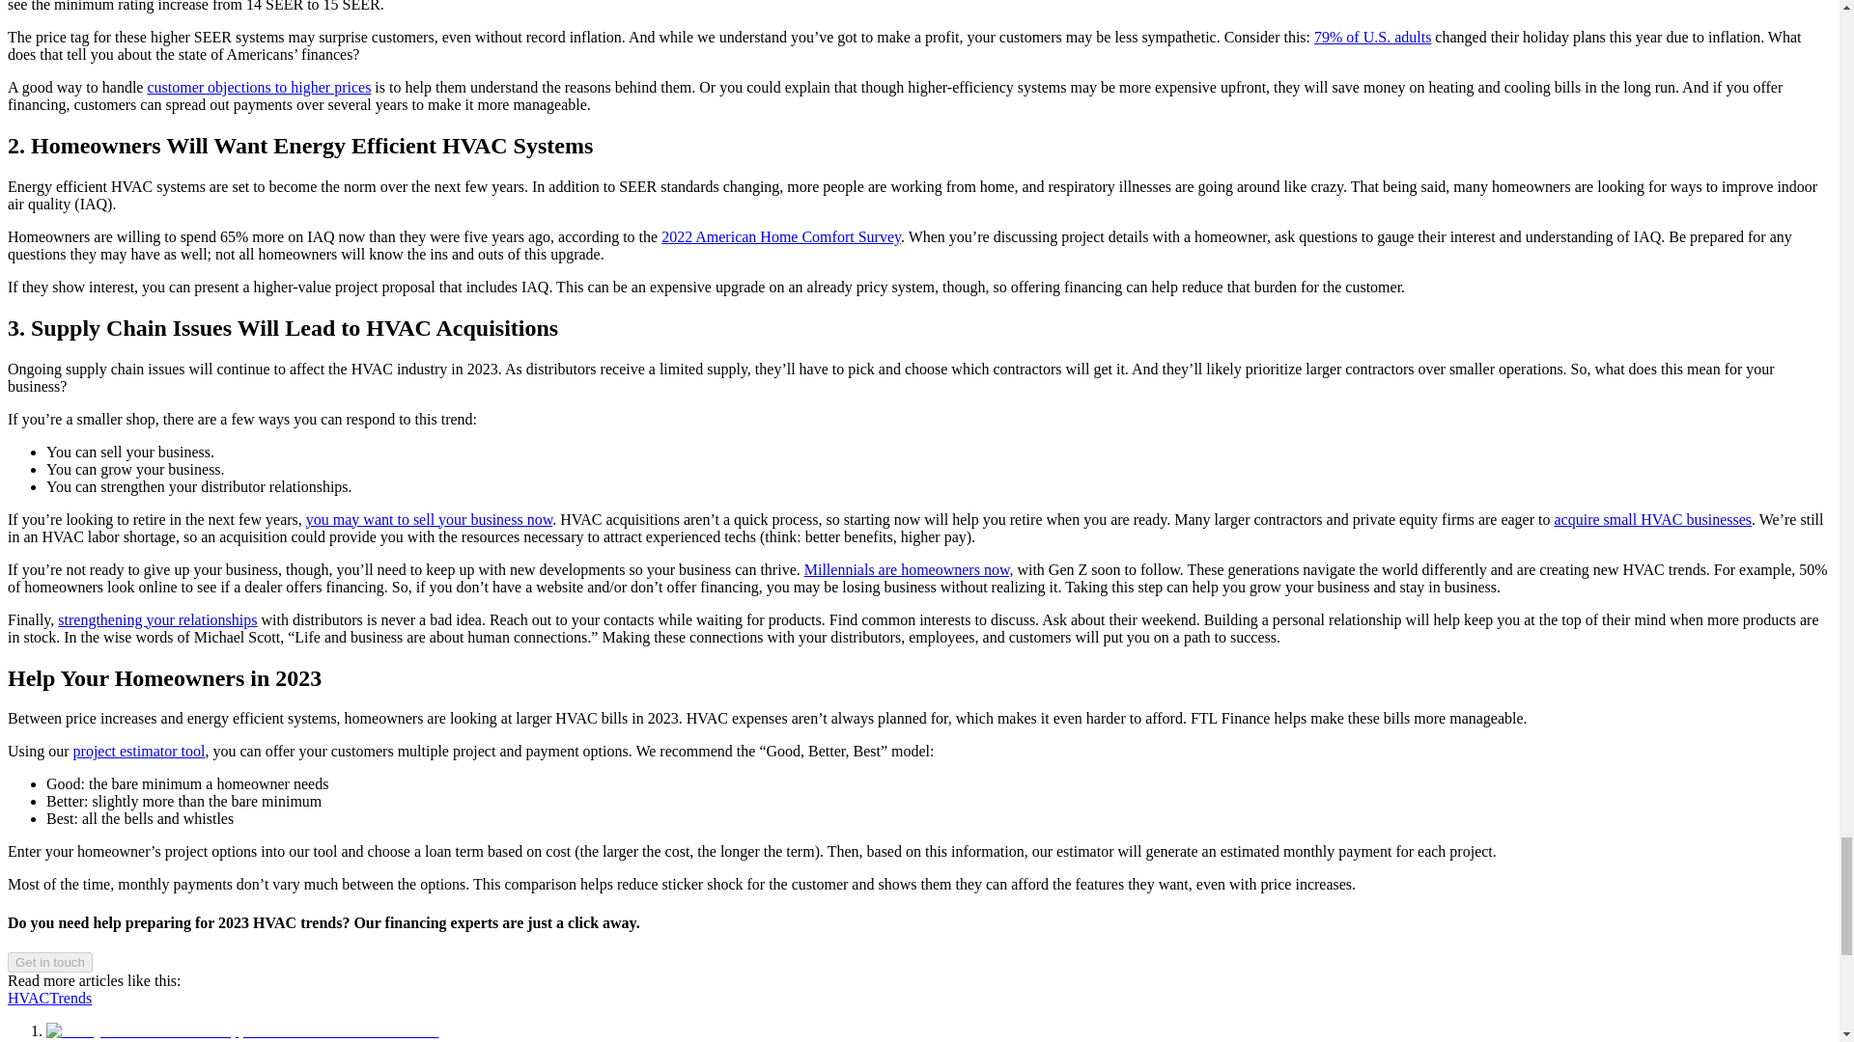  Describe the element at coordinates (156, 619) in the screenshot. I see `strengthening your relationships` at that location.